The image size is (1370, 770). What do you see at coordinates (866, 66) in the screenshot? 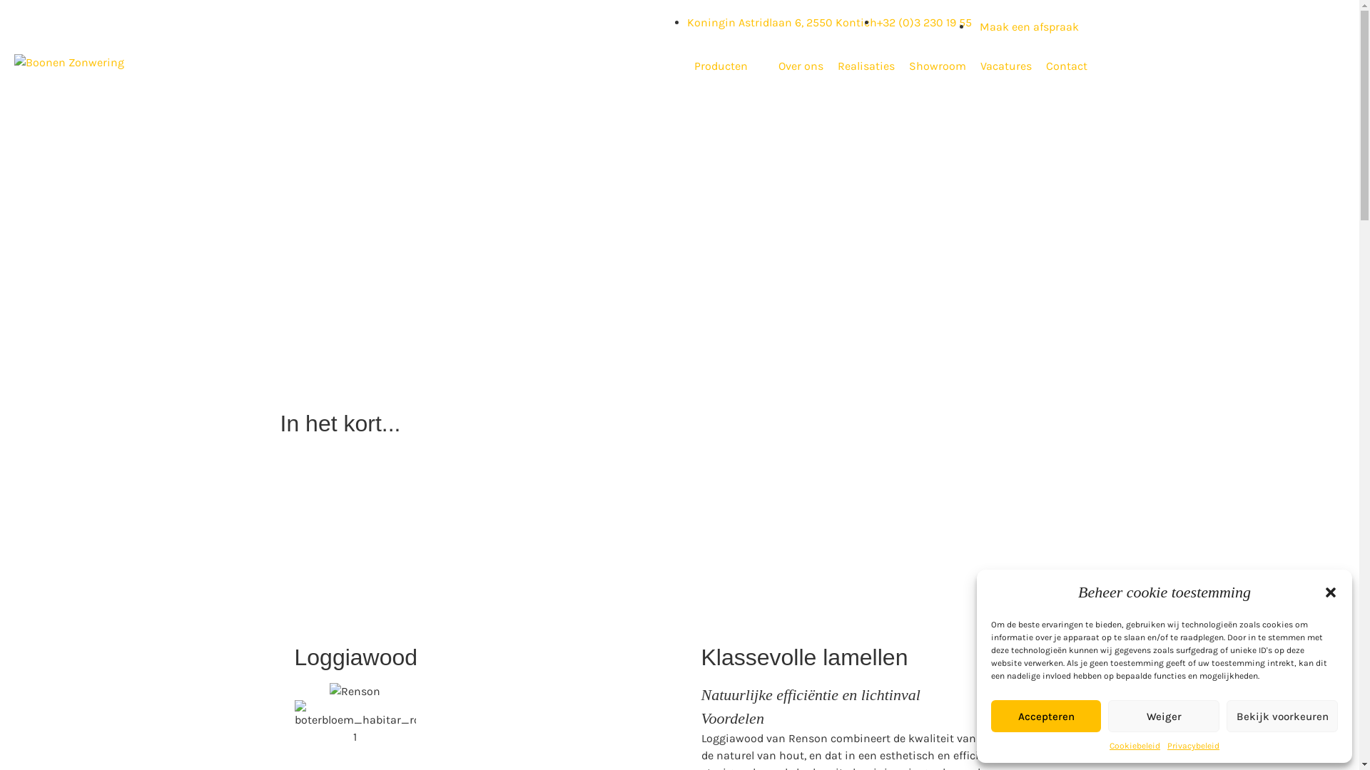
I see `Realisaties` at bounding box center [866, 66].